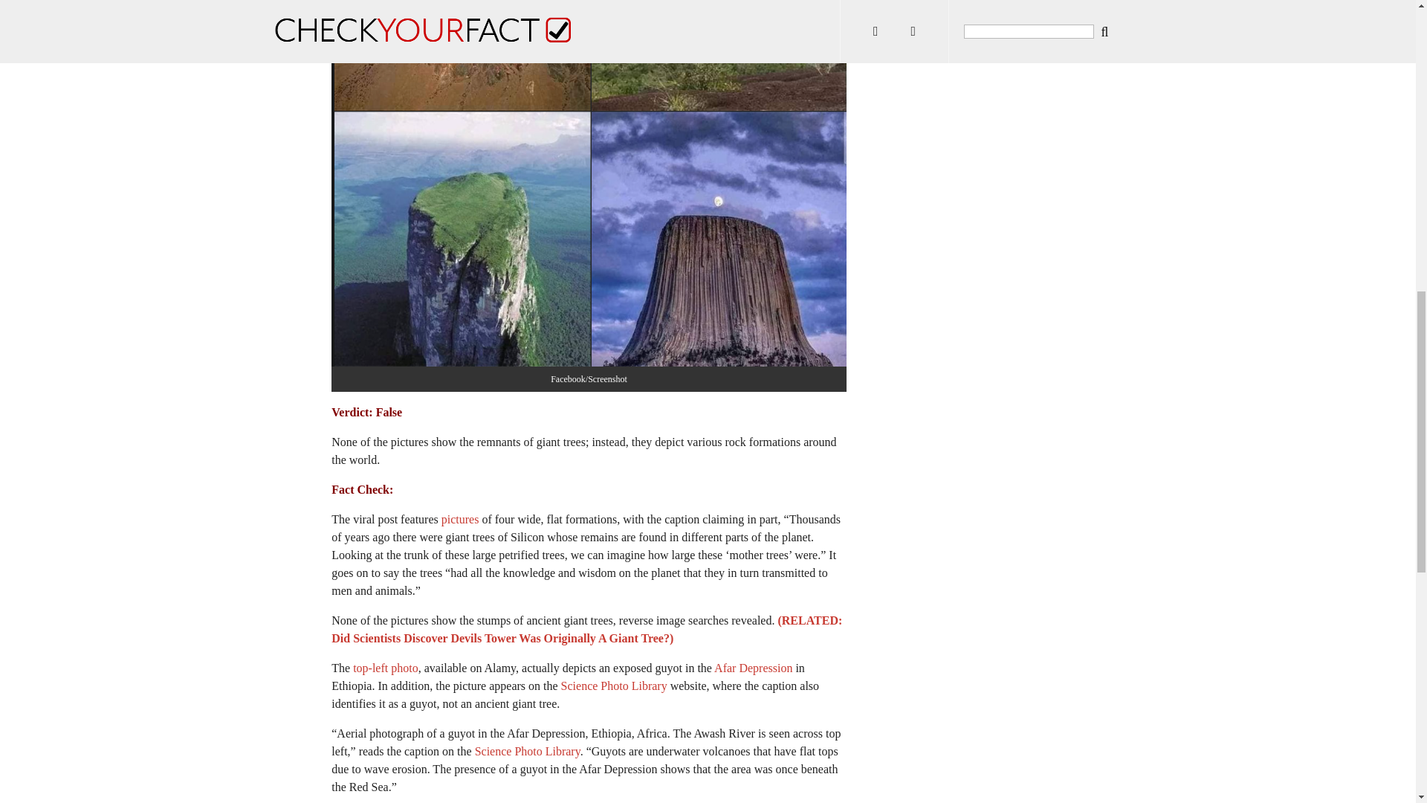  I want to click on Science Photo Library, so click(614, 686).